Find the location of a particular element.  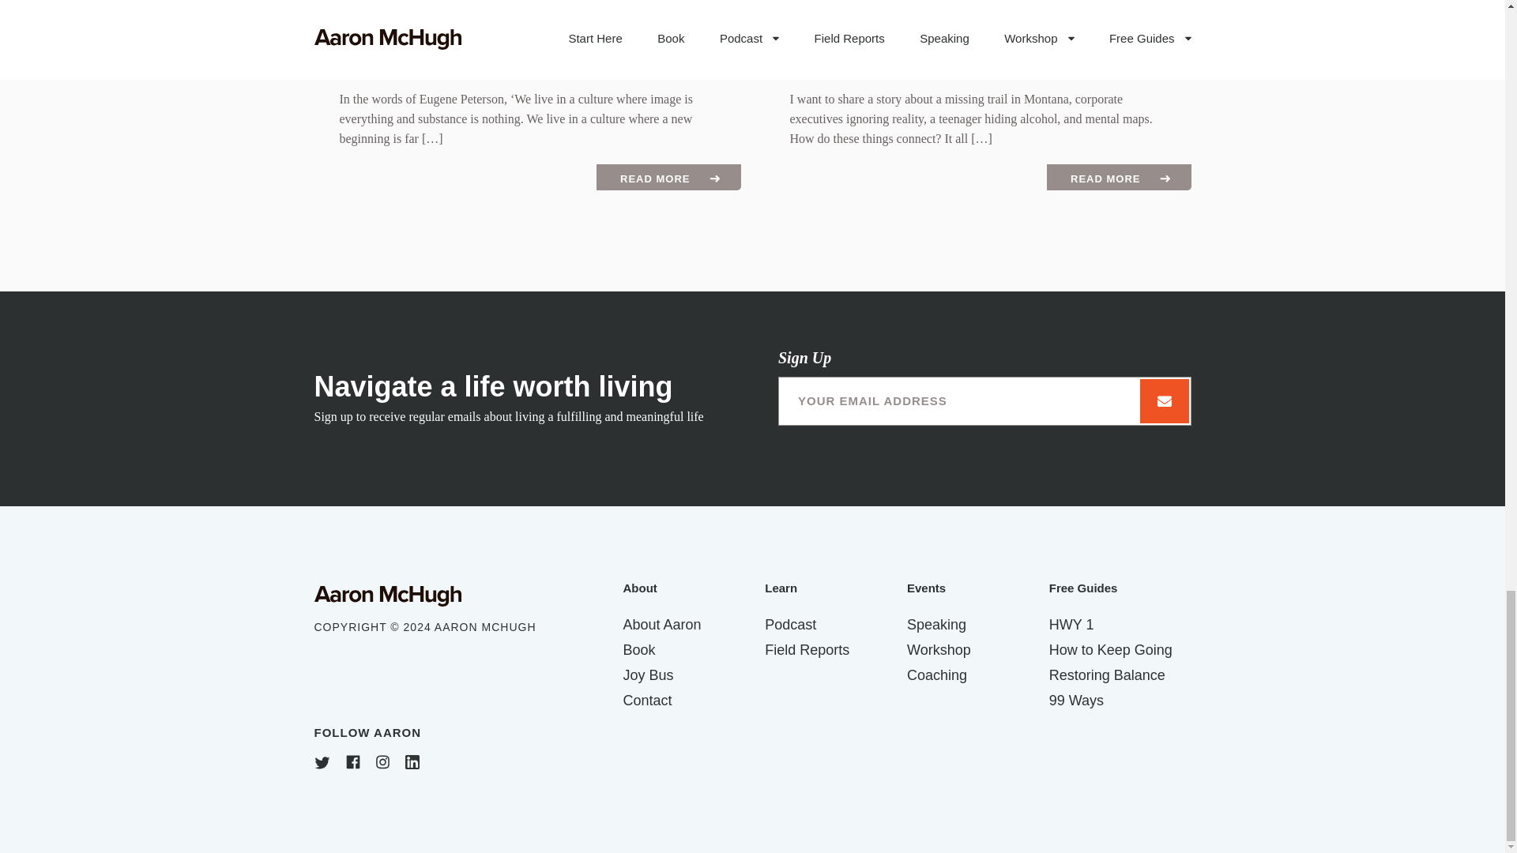

Book is located at coordinates (638, 649).